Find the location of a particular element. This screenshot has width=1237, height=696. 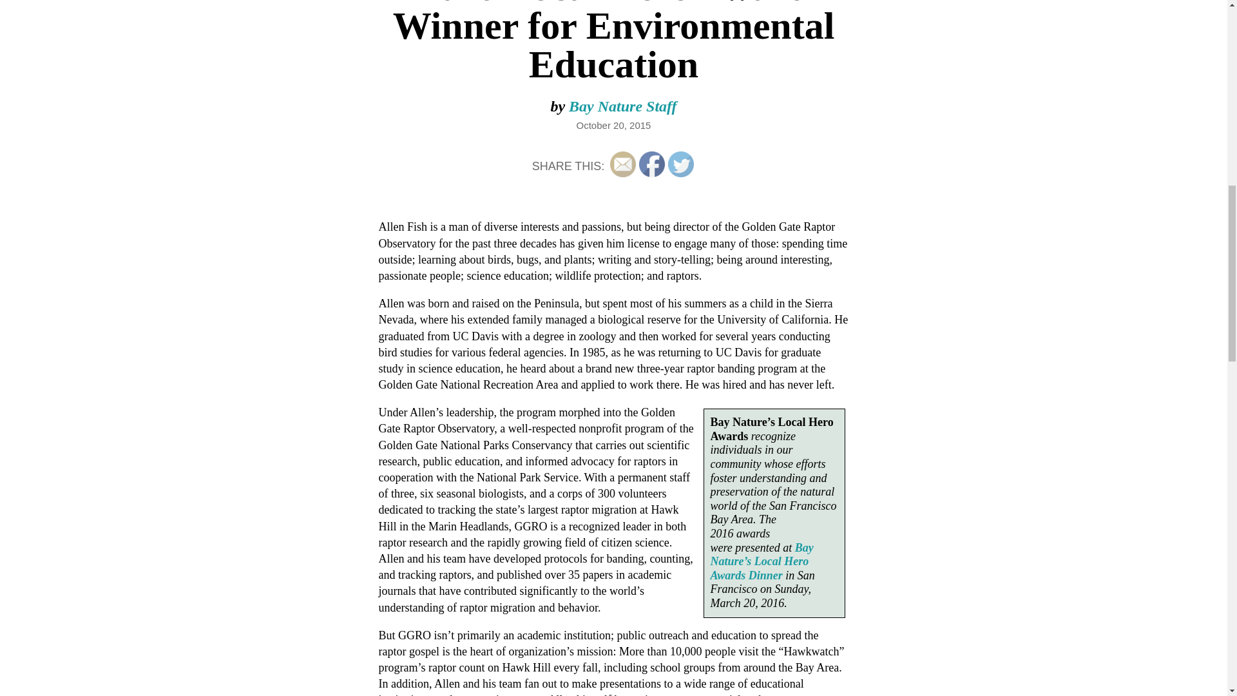

Follow by Email is located at coordinates (622, 164).